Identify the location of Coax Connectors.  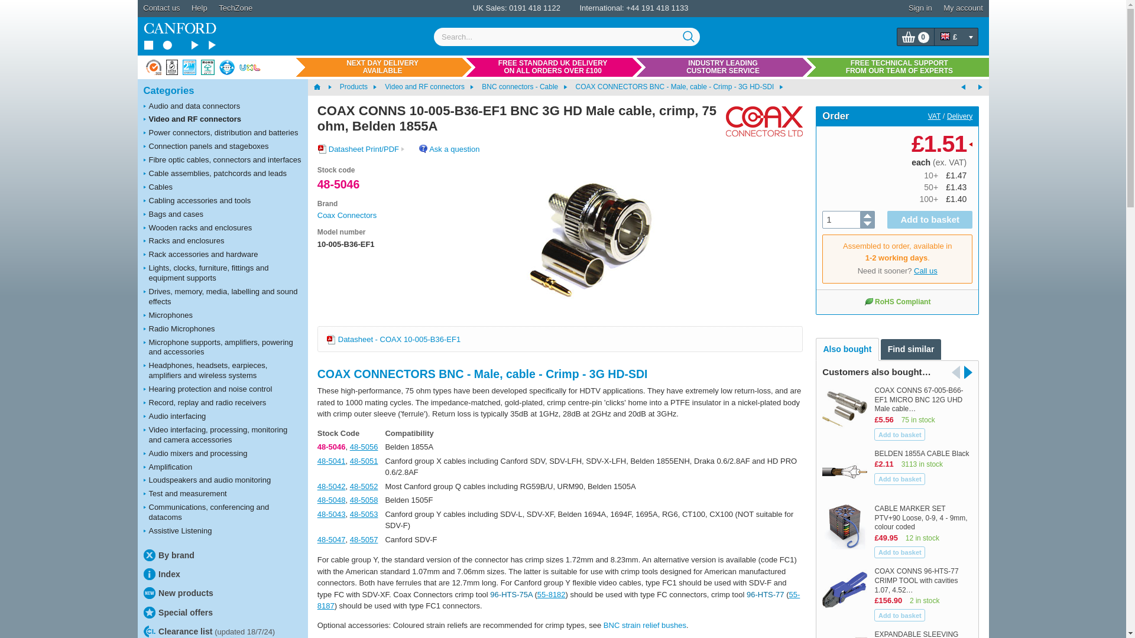
(760, 121).